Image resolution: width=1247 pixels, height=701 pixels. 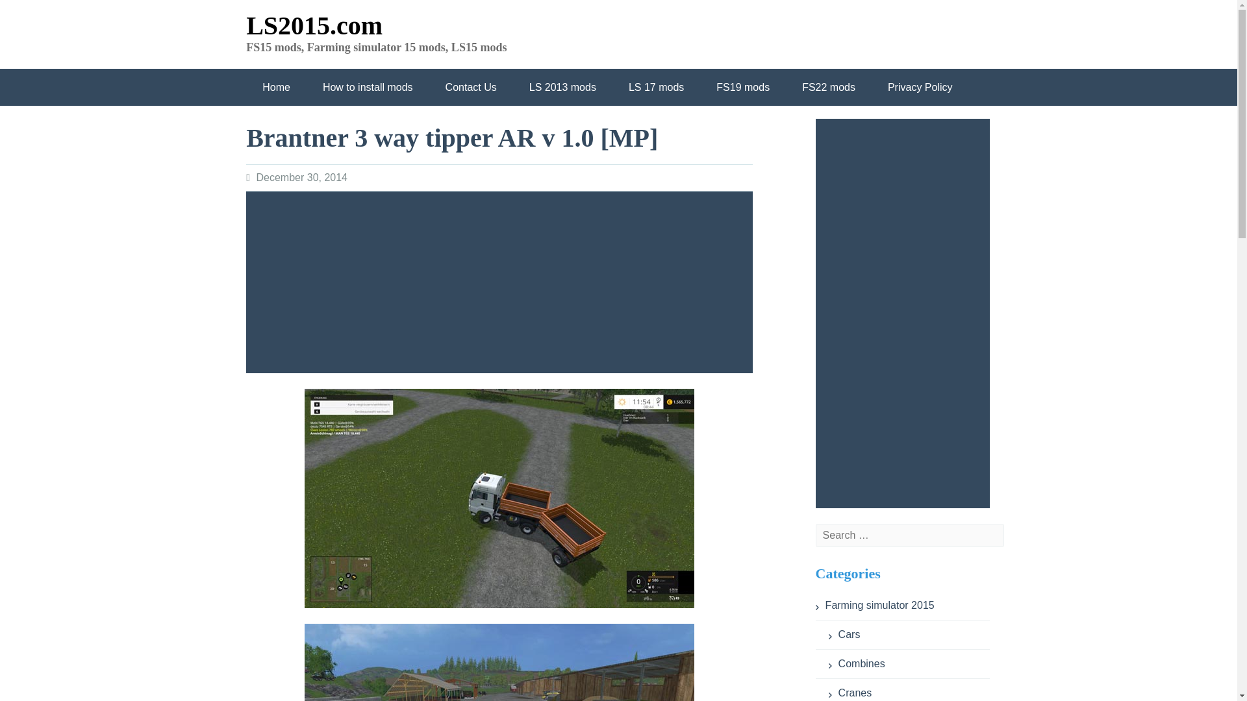 I want to click on Search, so click(x=379, y=8).